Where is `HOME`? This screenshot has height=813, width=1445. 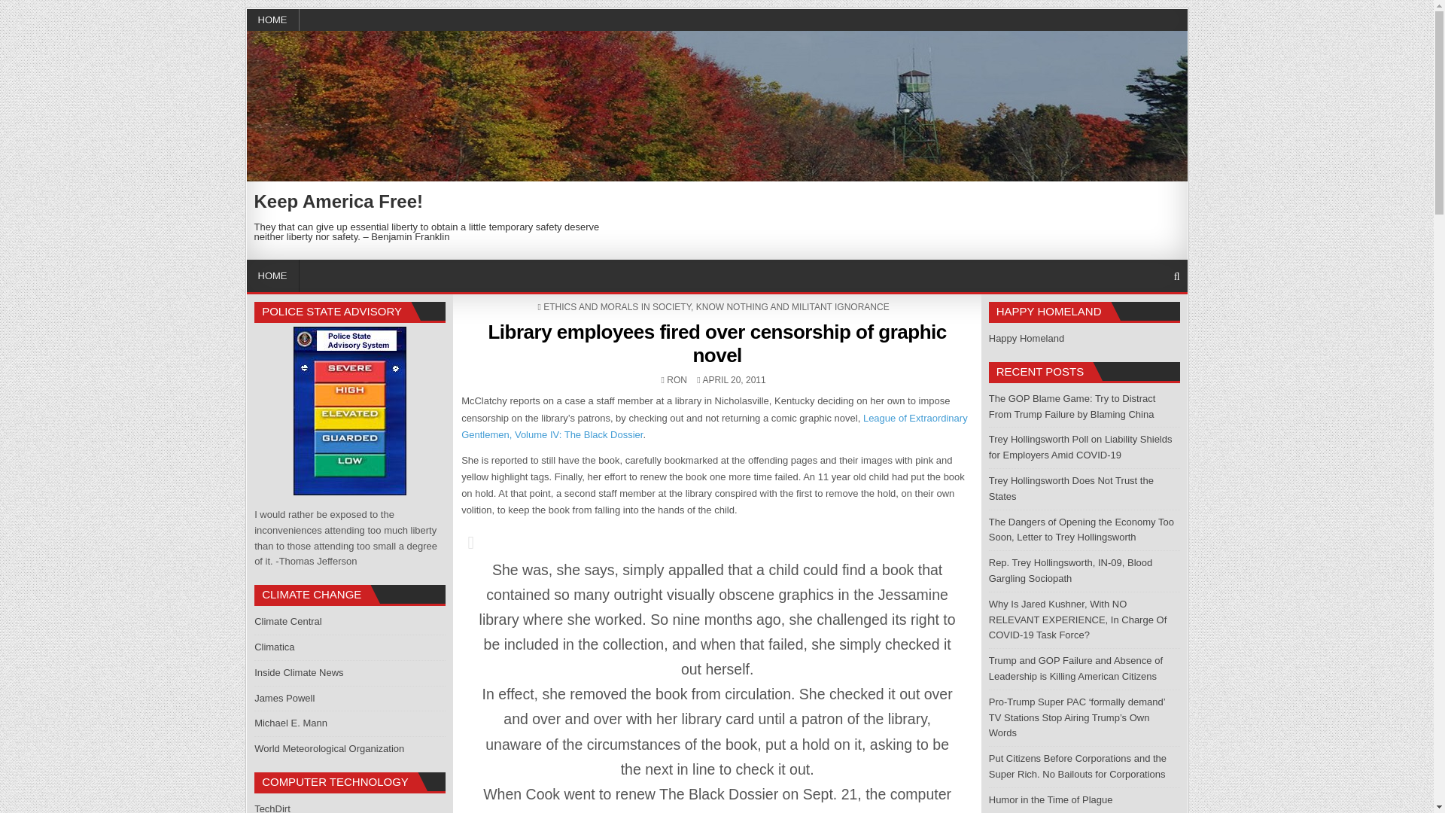 HOME is located at coordinates (272, 20).